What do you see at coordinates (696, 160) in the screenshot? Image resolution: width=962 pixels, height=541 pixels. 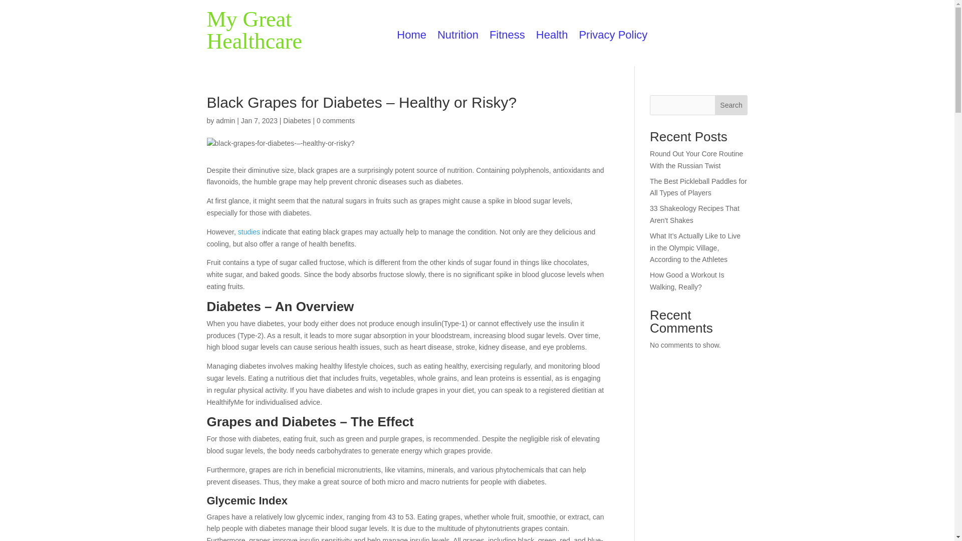 I see `Round Out Your Core Routine With the Russian Twist` at bounding box center [696, 160].